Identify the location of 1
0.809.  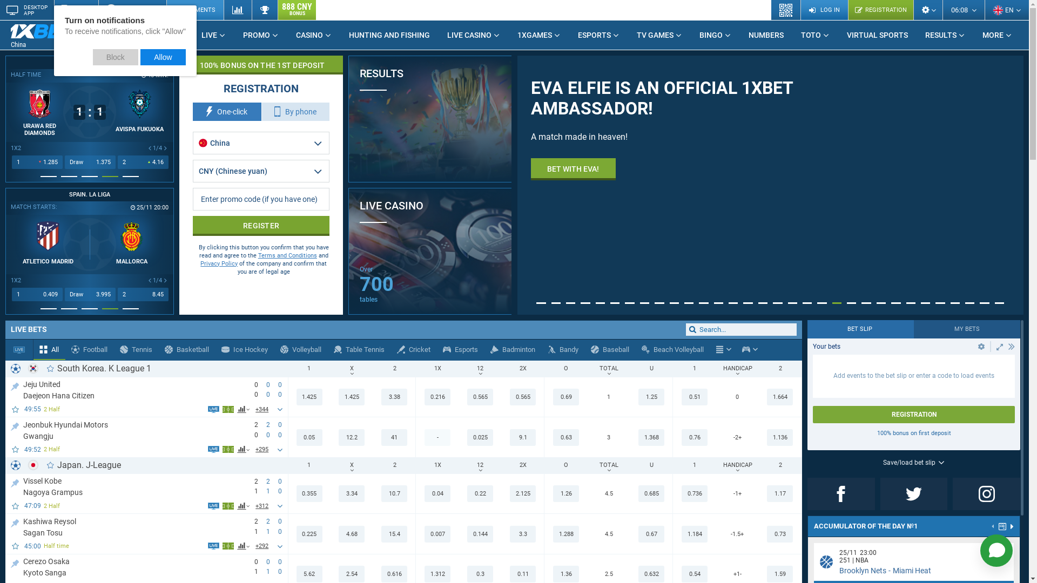
(37, 295).